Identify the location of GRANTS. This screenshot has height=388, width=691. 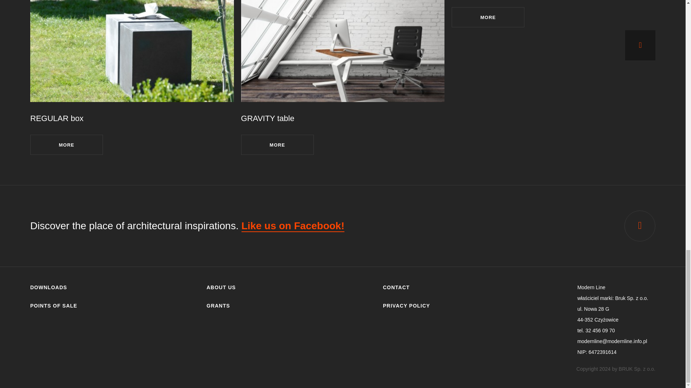
(218, 305).